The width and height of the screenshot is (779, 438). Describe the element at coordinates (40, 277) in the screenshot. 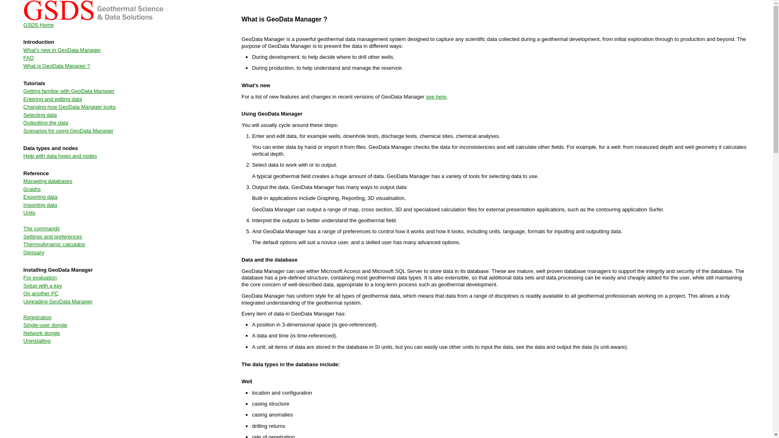

I see `For evaluation` at that location.